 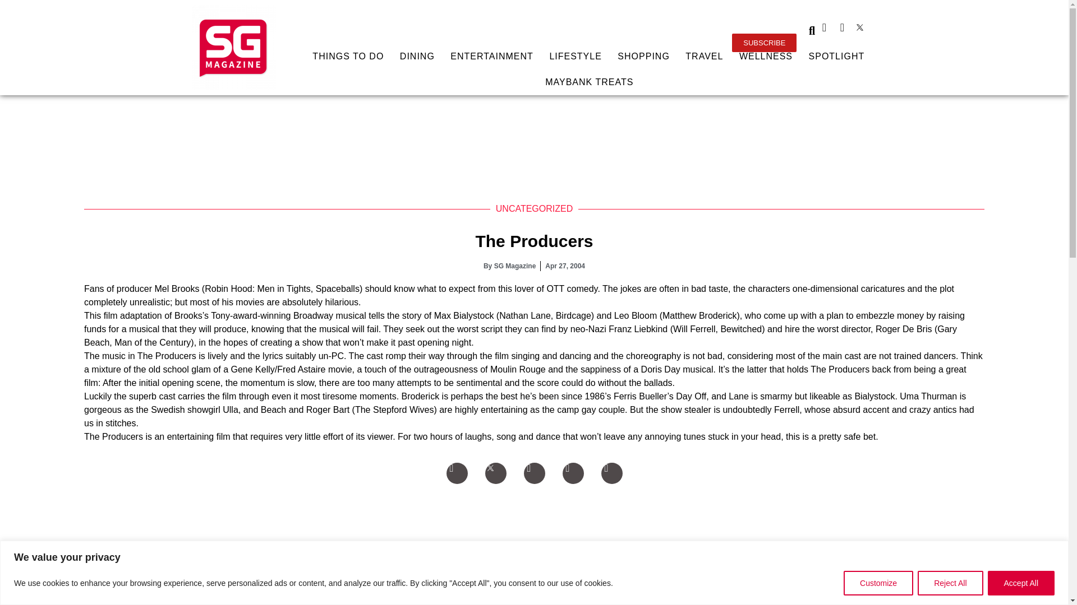 I want to click on DINING, so click(x=417, y=56).